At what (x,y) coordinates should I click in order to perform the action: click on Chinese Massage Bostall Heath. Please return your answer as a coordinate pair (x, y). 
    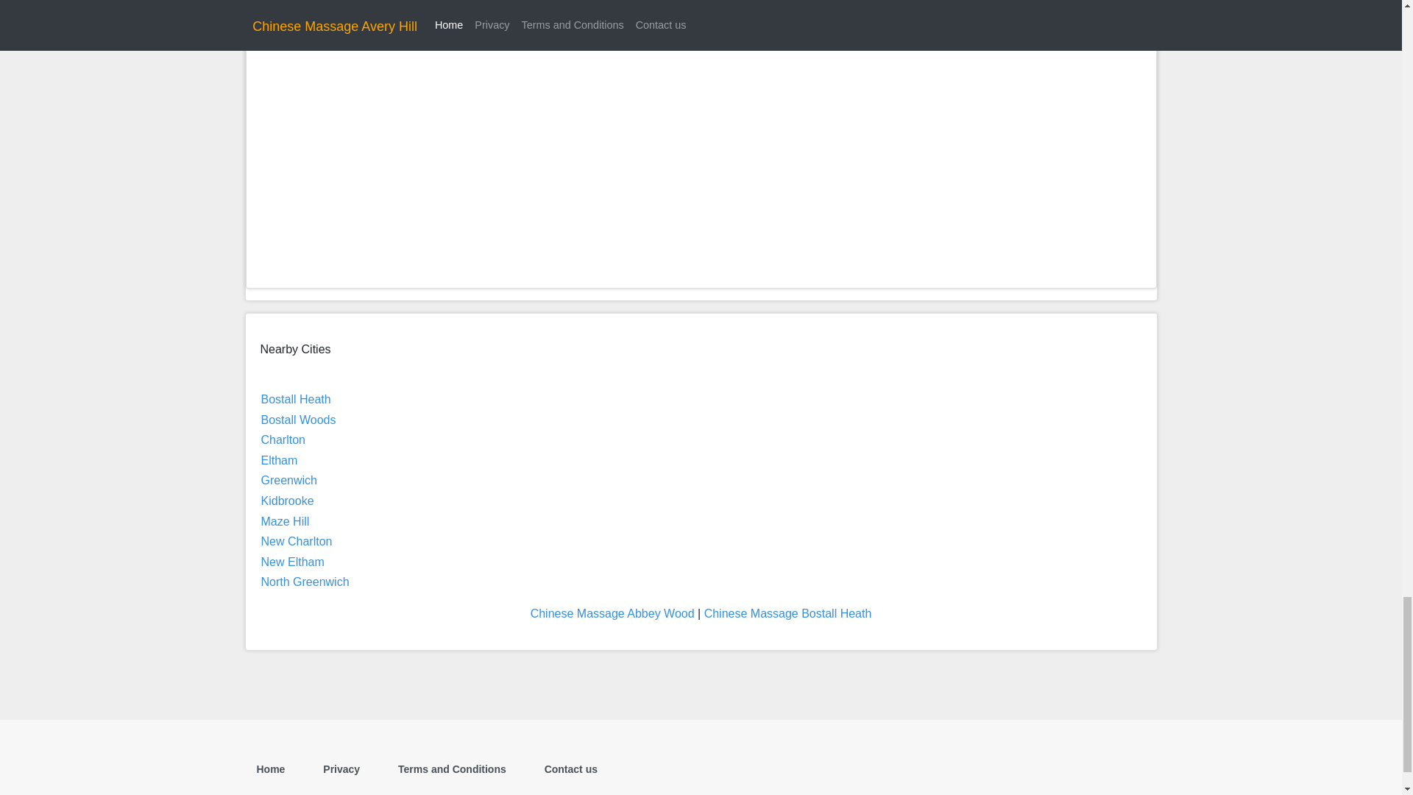
    Looking at the image, I should click on (787, 614).